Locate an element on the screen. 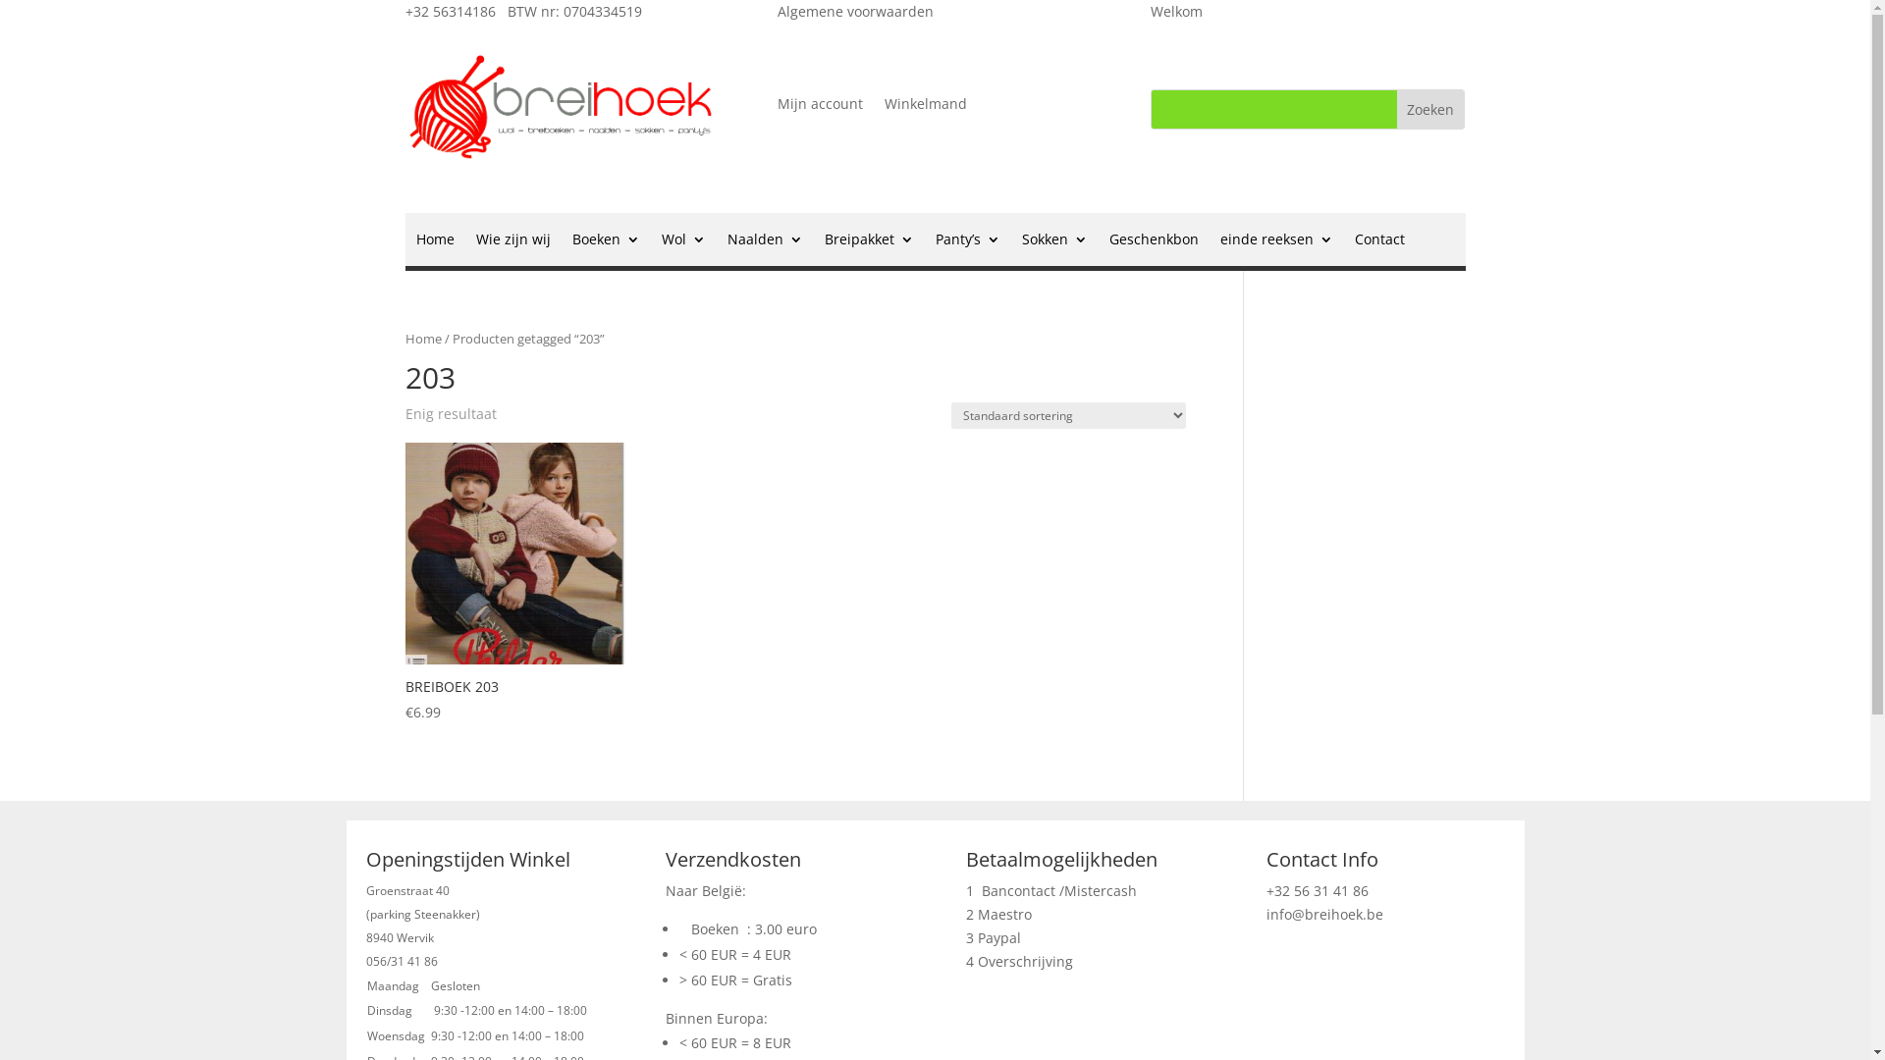 The image size is (1885, 1060). Home is located at coordinates (436, 243).